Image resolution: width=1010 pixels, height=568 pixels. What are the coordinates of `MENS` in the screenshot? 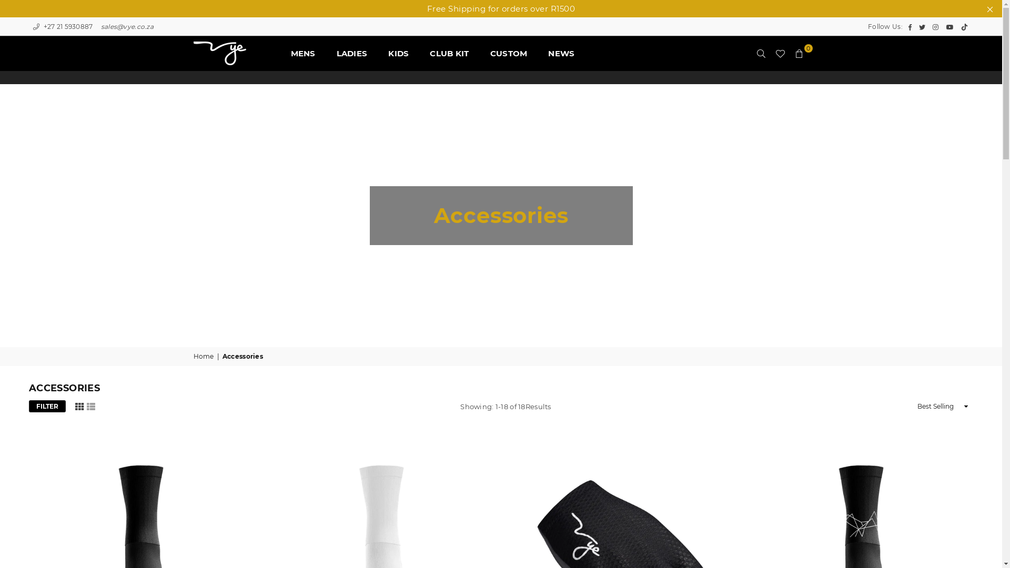 It's located at (303, 54).